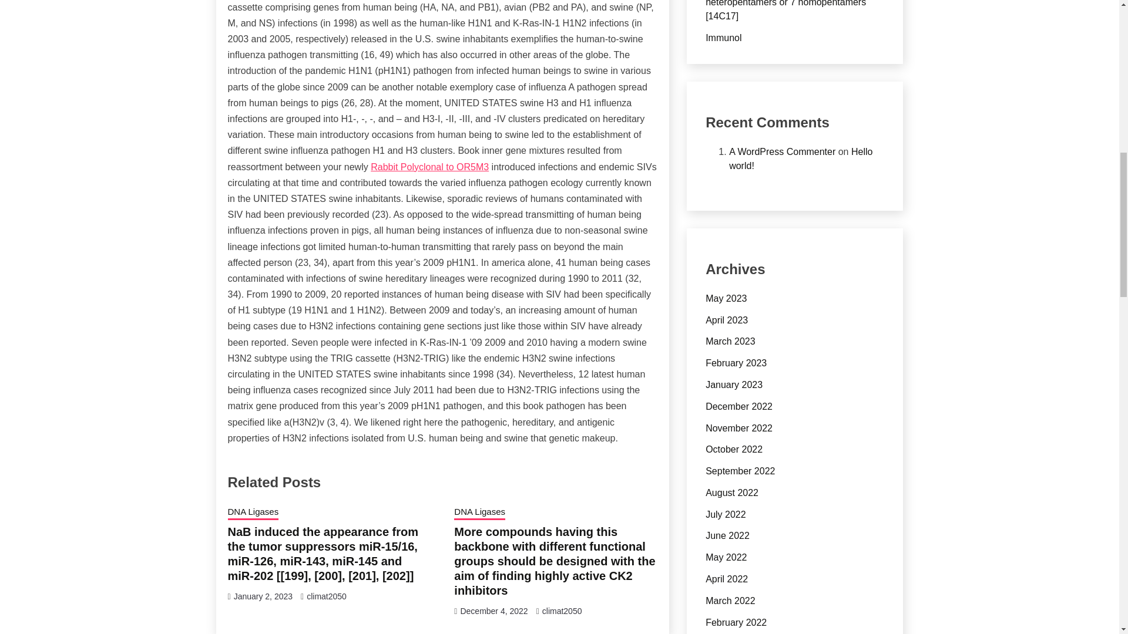 Image resolution: width=1128 pixels, height=634 pixels. What do you see at coordinates (734, 385) in the screenshot?
I see `January 2023` at bounding box center [734, 385].